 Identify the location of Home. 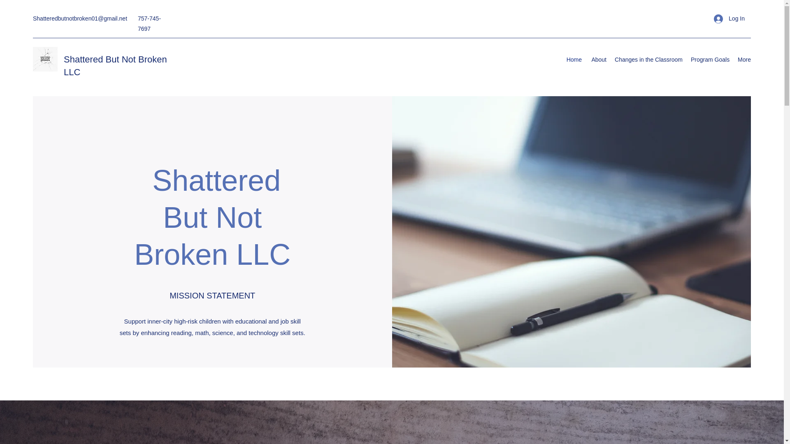
(574, 59).